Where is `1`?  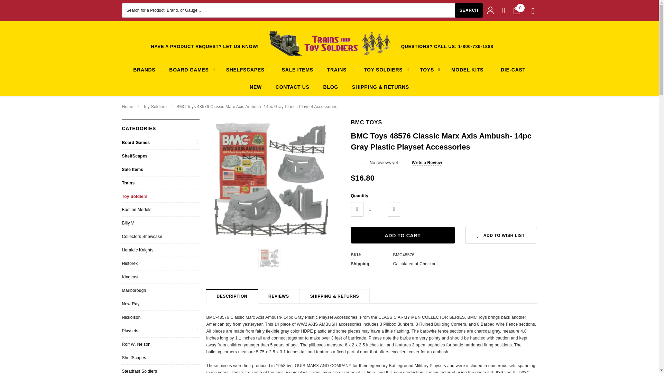 1 is located at coordinates (376, 209).